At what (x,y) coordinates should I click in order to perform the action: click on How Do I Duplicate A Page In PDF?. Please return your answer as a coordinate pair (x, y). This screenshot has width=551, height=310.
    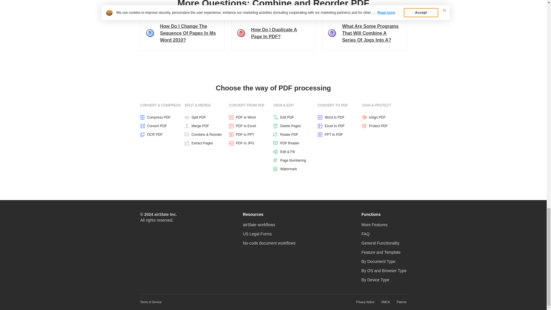
    Looking at the image, I should click on (273, 34).